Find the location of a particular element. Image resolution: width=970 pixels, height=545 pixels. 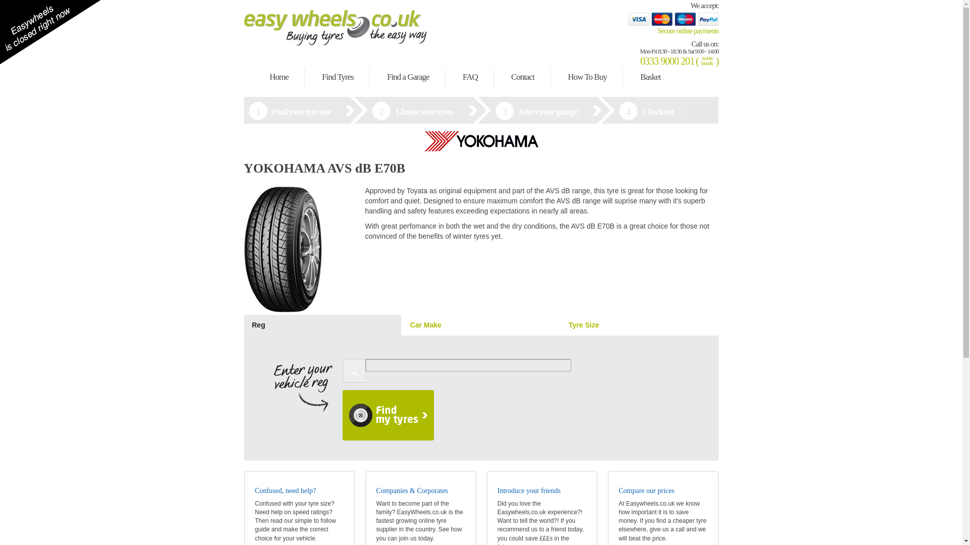

Contact is located at coordinates (522, 77).